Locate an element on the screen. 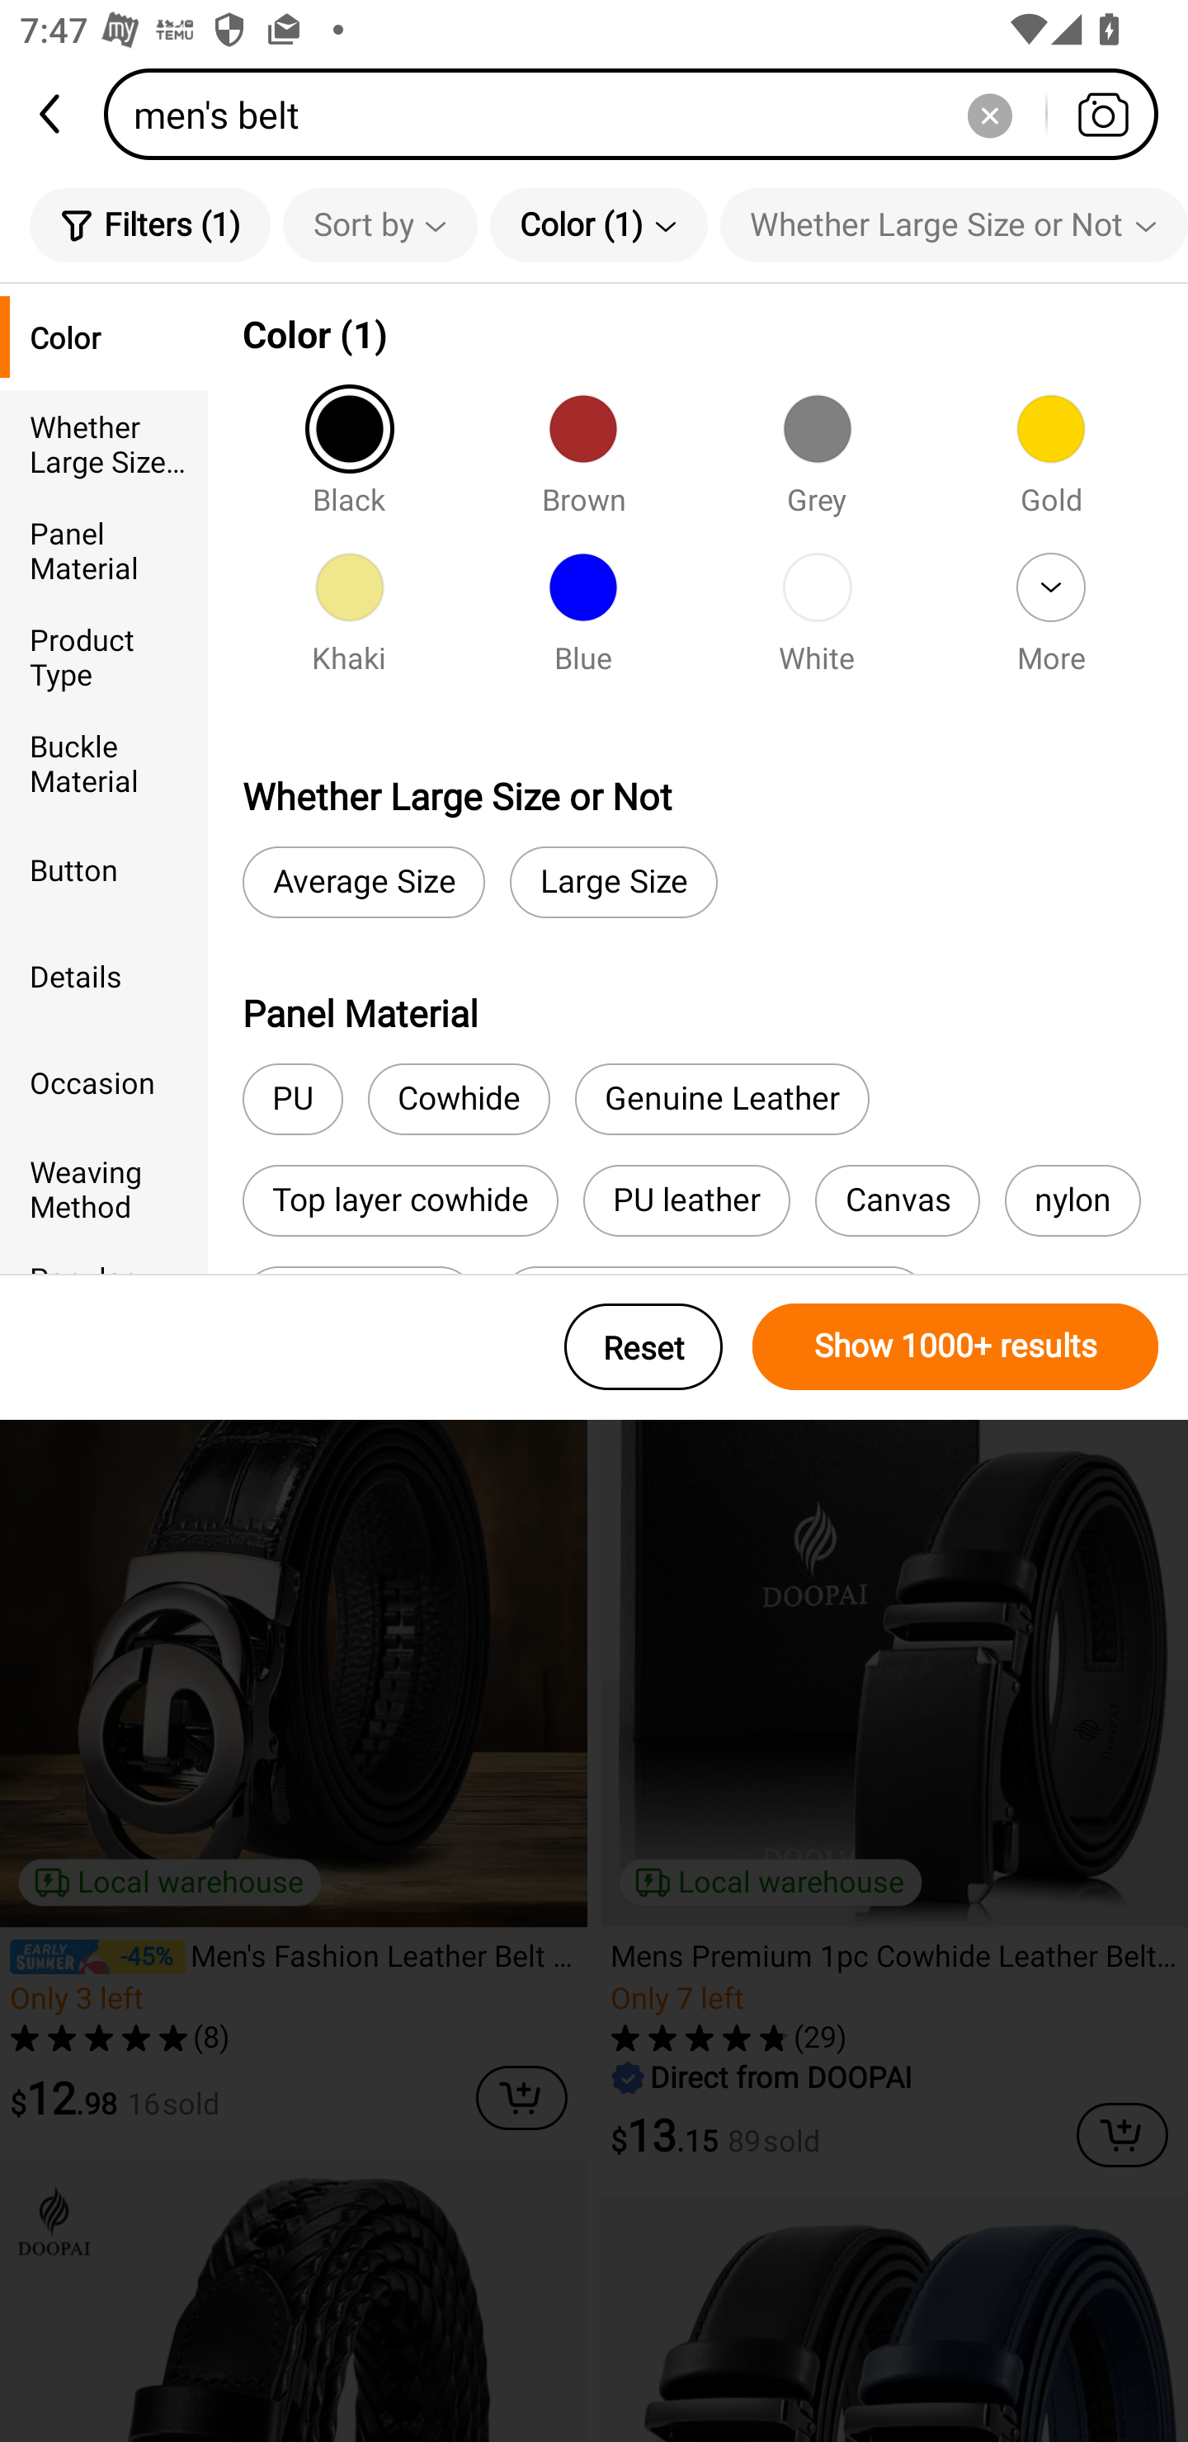  Product Type is located at coordinates (104, 657).